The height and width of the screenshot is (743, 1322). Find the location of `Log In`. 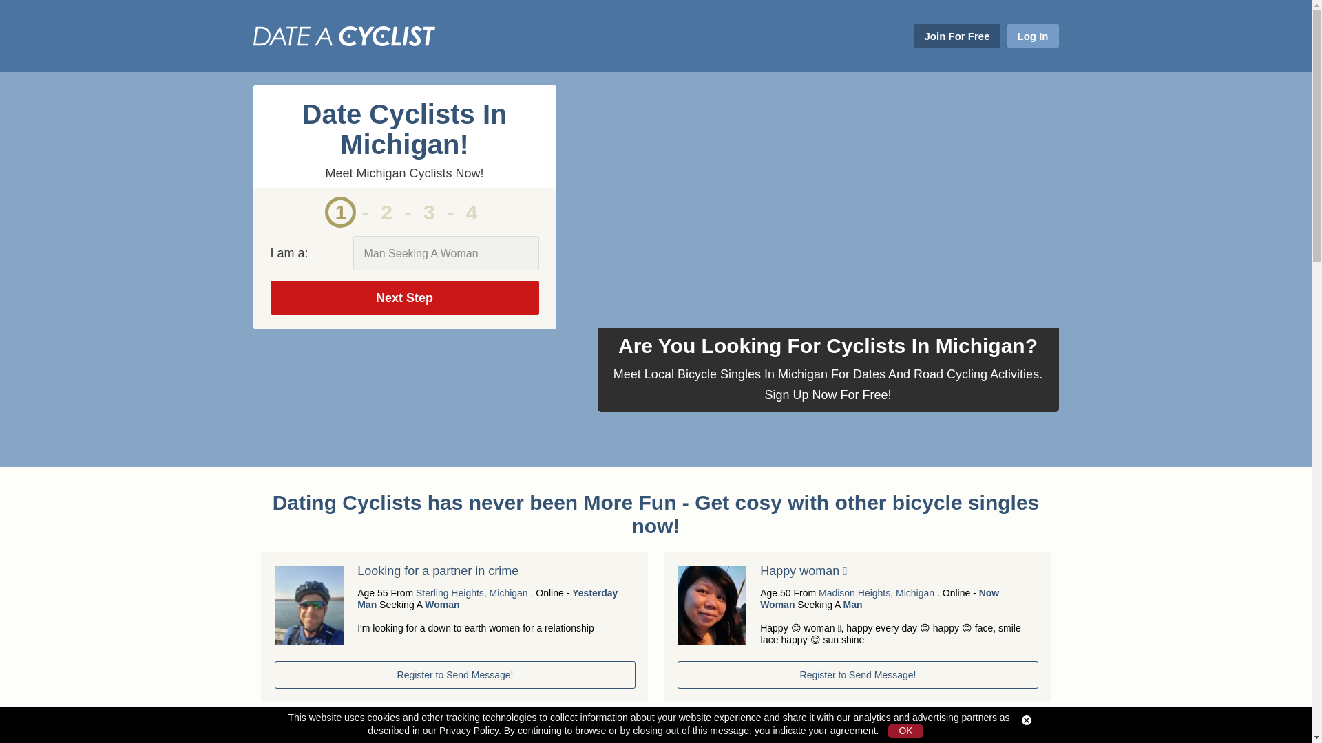

Log In is located at coordinates (1032, 36).